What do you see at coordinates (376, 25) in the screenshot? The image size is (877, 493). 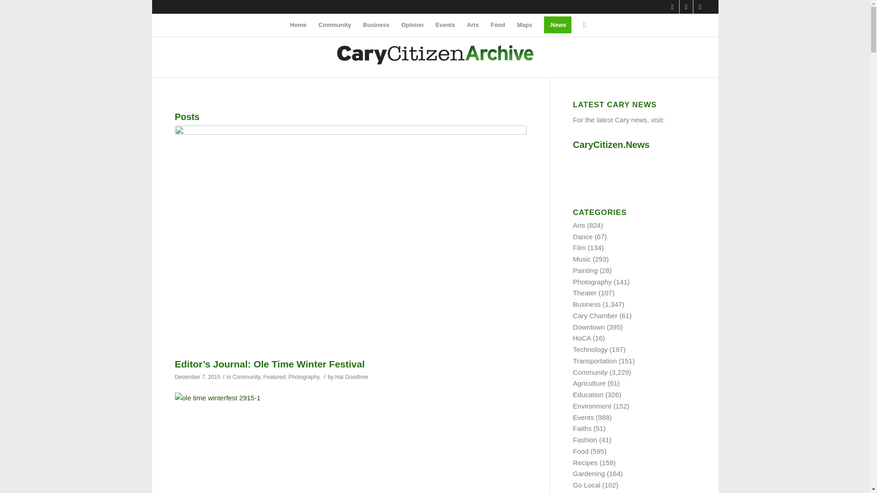 I see `Business` at bounding box center [376, 25].